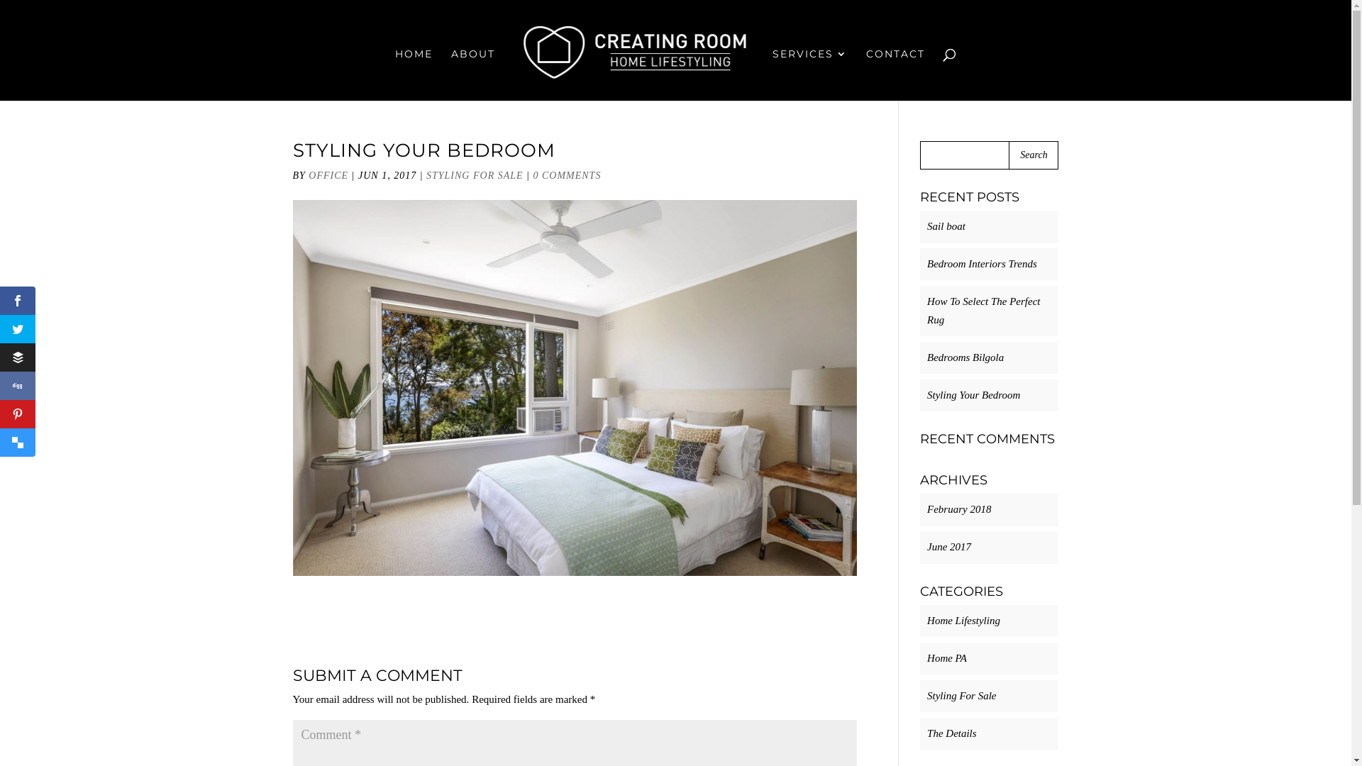 The width and height of the screenshot is (1362, 766). What do you see at coordinates (965, 357) in the screenshot?
I see `Bedrooms Bilgola` at bounding box center [965, 357].